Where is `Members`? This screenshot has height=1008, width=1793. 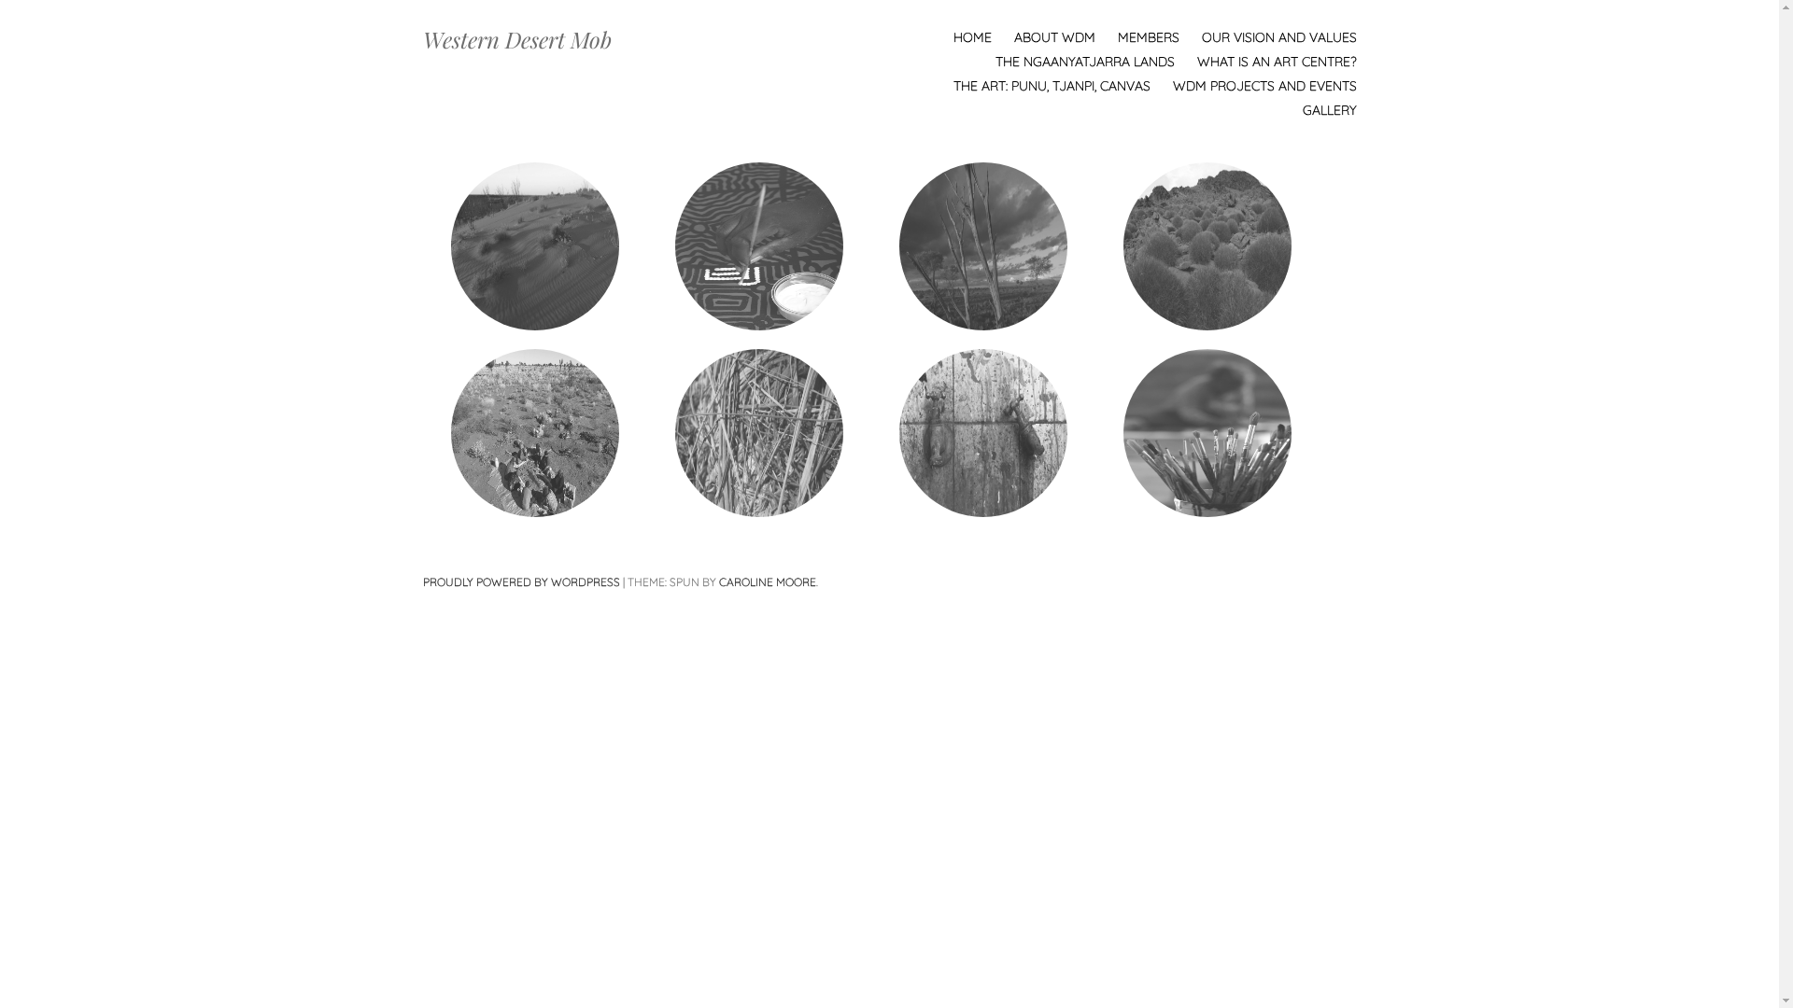 Members is located at coordinates (758, 246).